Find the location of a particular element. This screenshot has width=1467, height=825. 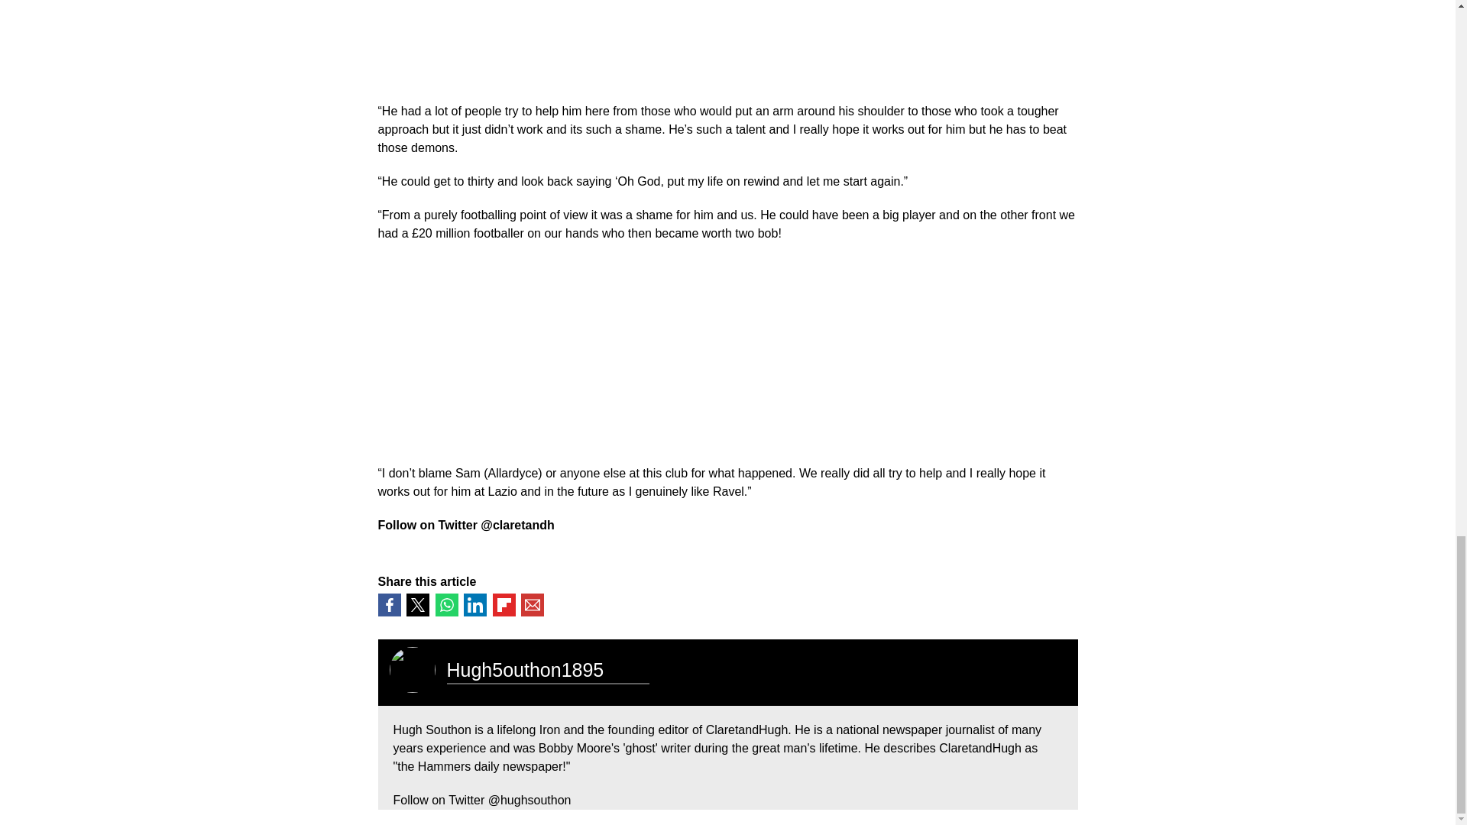

share on Email is located at coordinates (532, 604).